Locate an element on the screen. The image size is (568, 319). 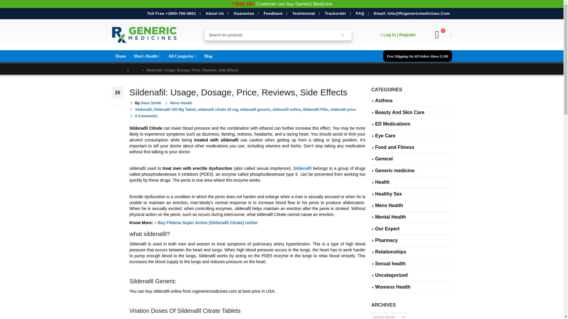
Rx Generic Medicines -  is located at coordinates (144, 35).